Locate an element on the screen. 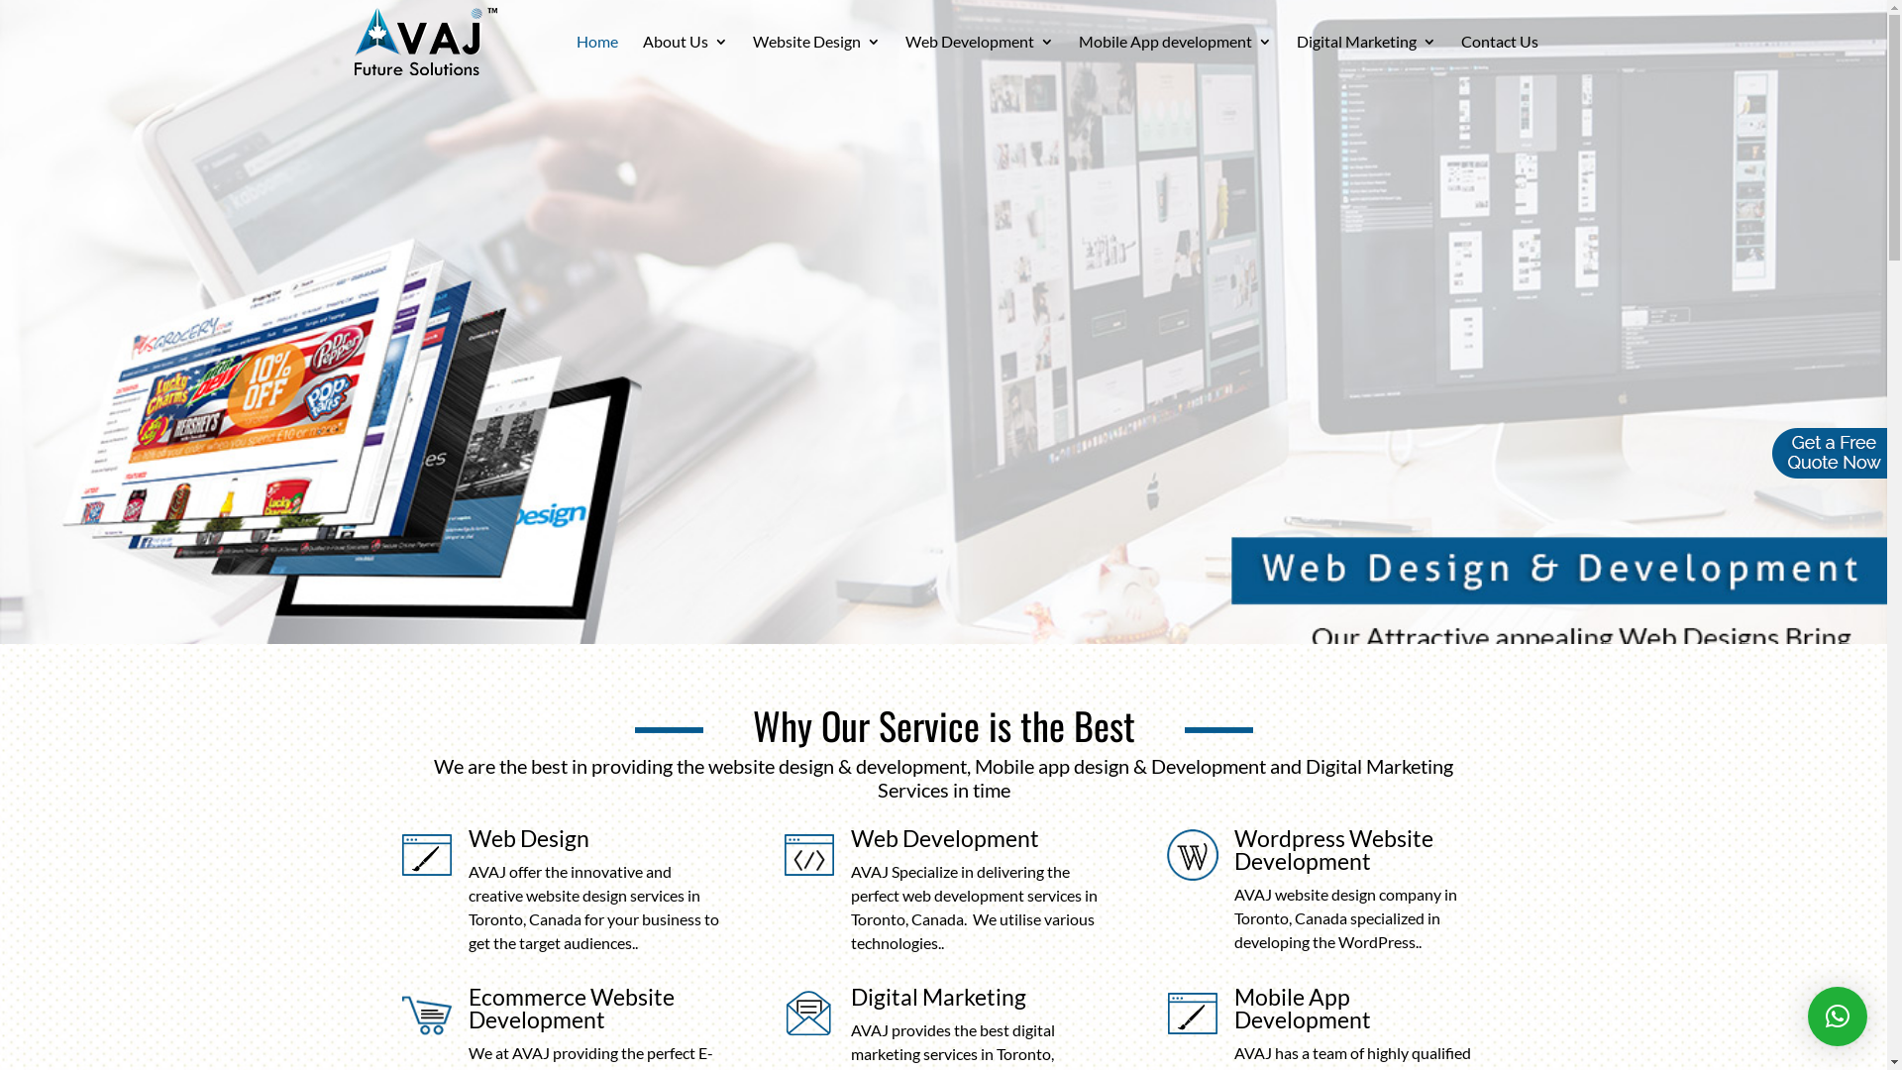 The width and height of the screenshot is (1902, 1070). Mobile App development is located at coordinates (1175, 59).